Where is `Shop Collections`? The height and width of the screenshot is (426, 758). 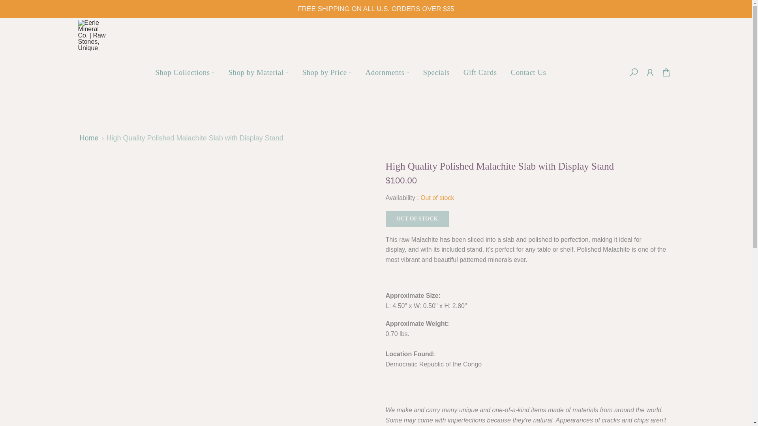
Shop Collections is located at coordinates (185, 72).